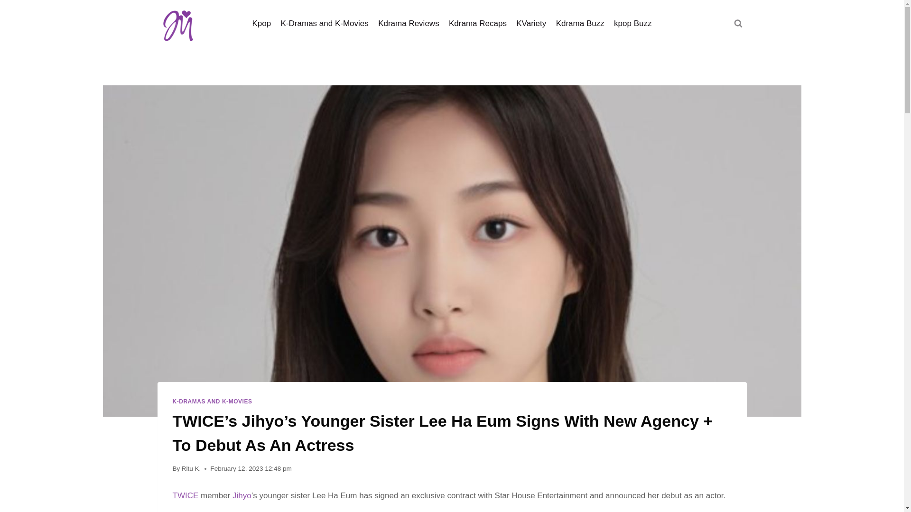 The height and width of the screenshot is (512, 911). I want to click on Kpop, so click(261, 24).